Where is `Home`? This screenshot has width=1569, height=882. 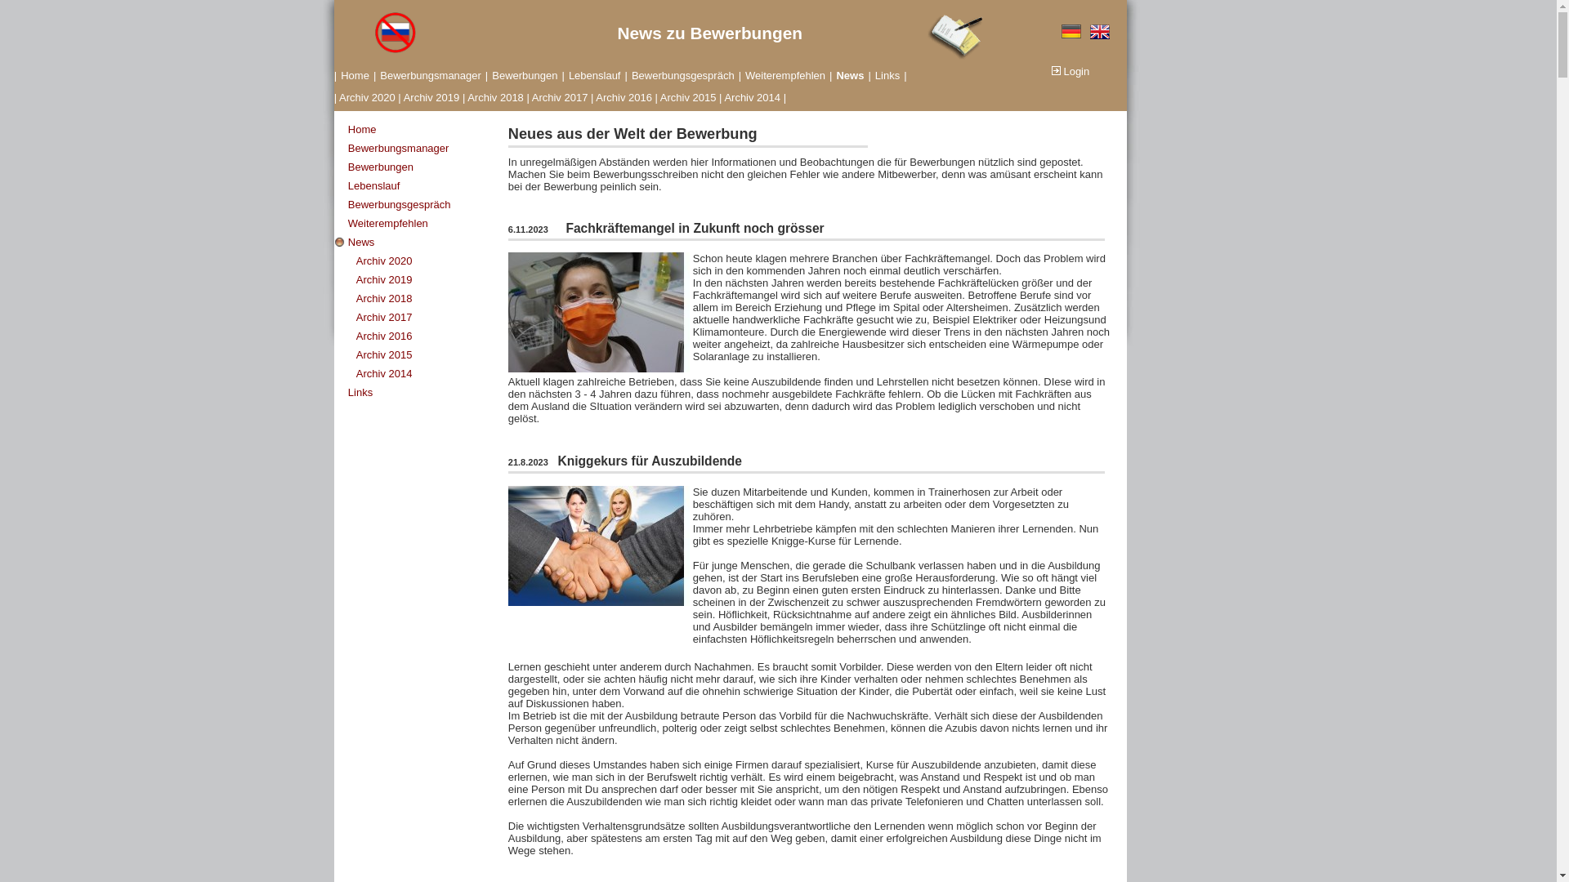 Home is located at coordinates (422, 132).